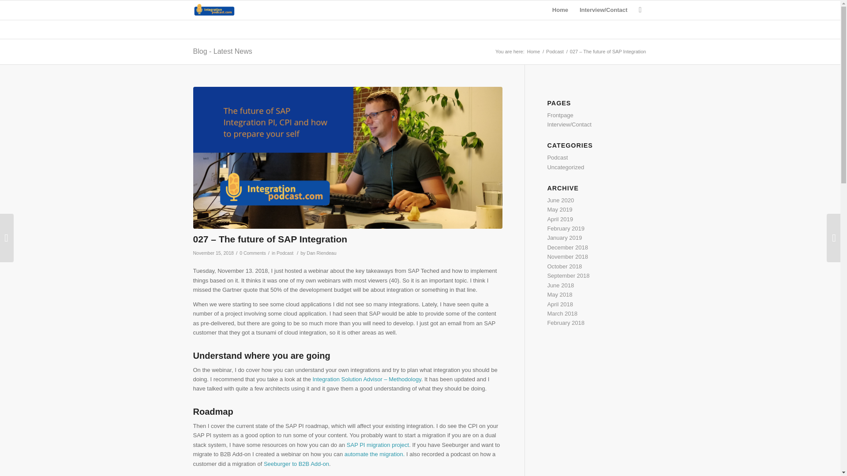 Image resolution: width=847 pixels, height=476 pixels. I want to click on SAP PI migration project, so click(377, 445).